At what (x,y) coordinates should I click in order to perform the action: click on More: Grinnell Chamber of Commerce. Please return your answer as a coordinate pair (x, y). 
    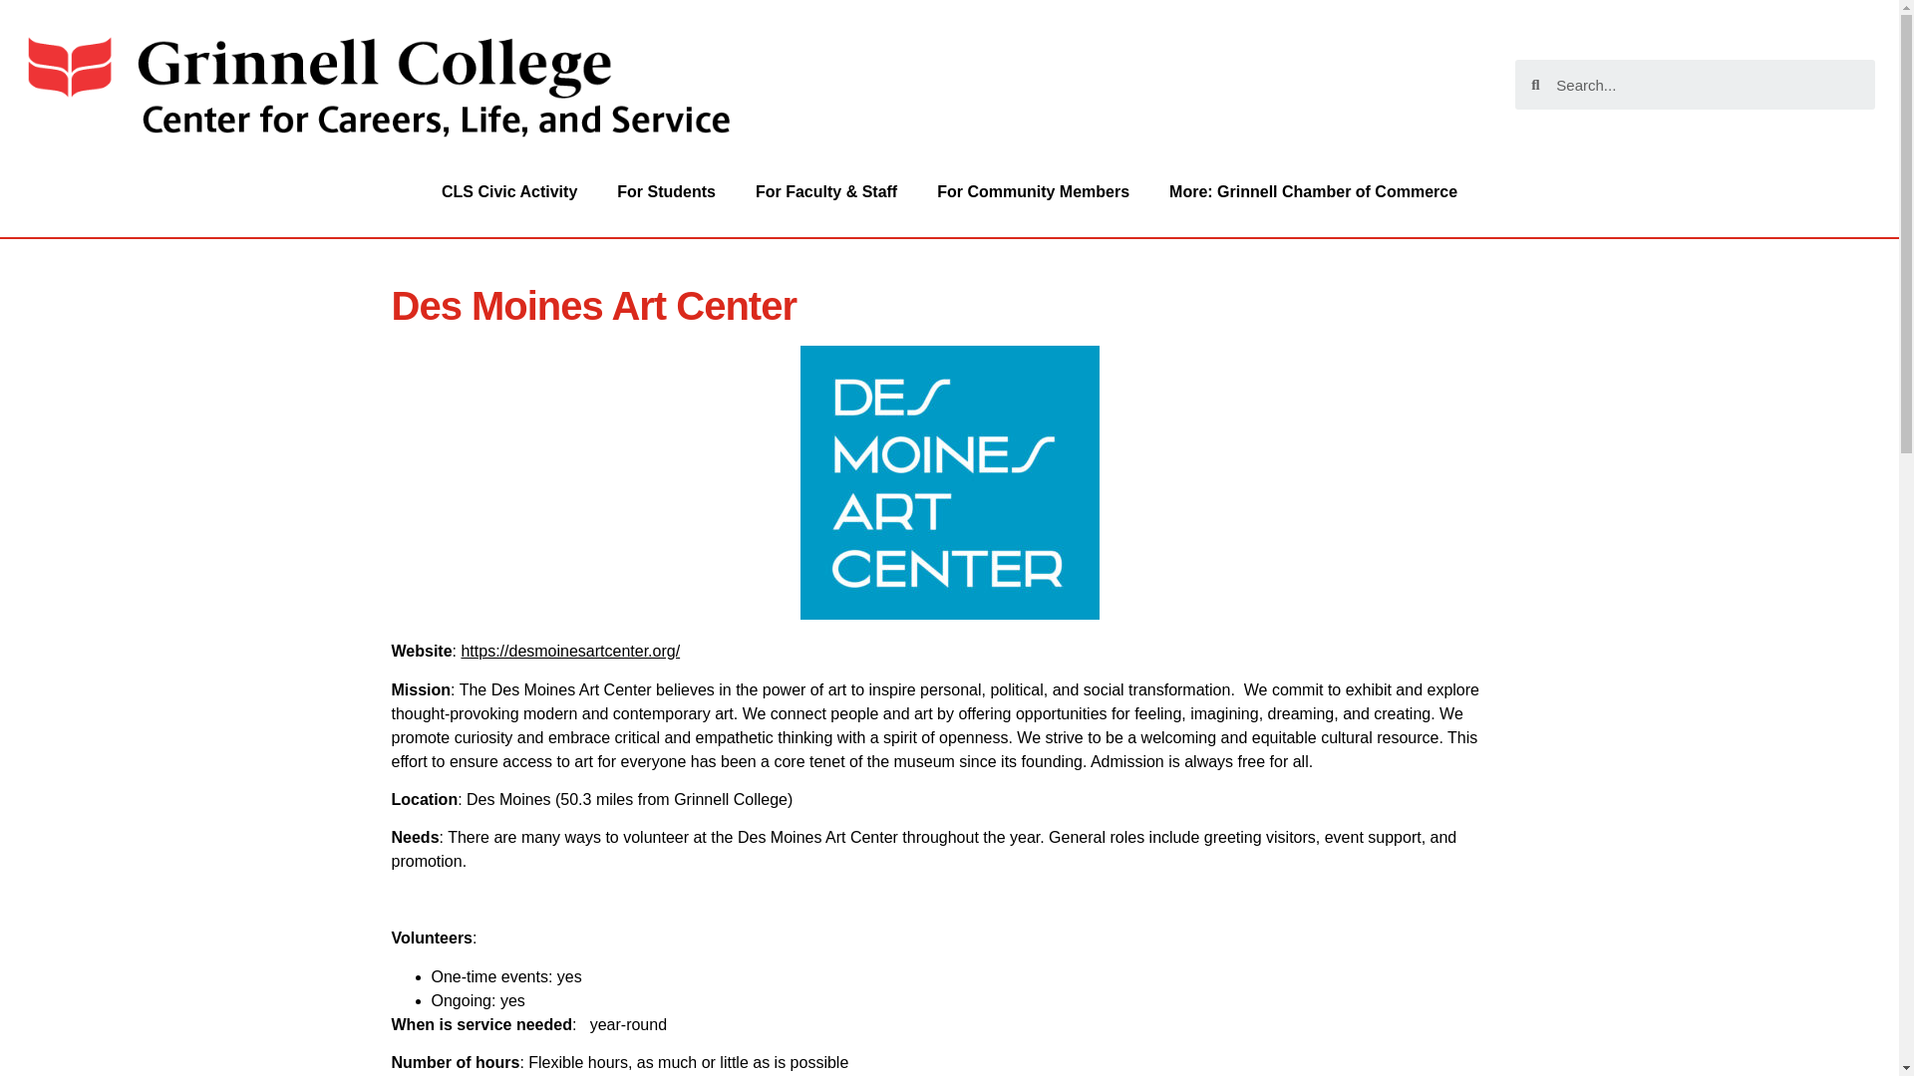
    Looking at the image, I should click on (1314, 191).